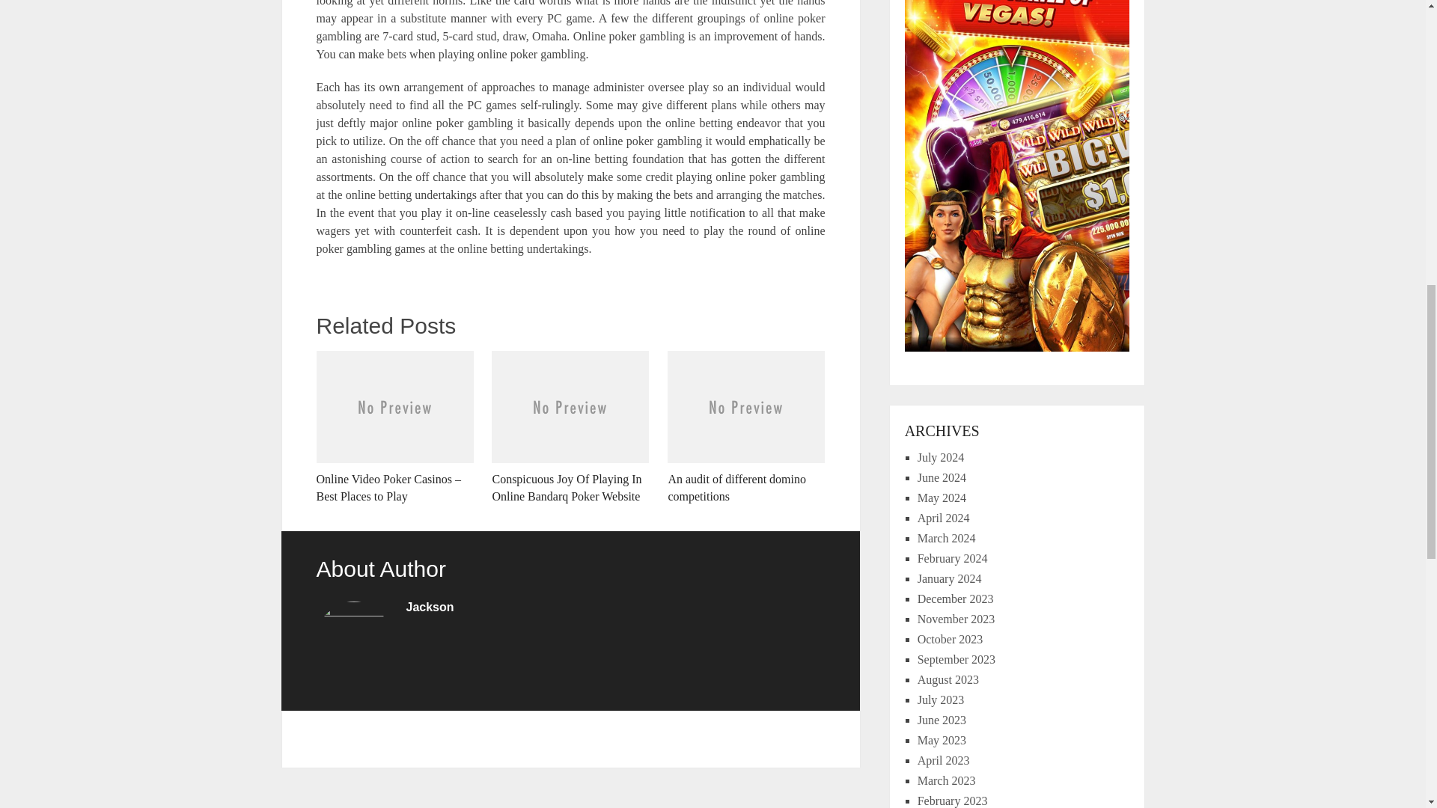 The height and width of the screenshot is (808, 1437). What do you see at coordinates (953, 558) in the screenshot?
I see `February 2024` at bounding box center [953, 558].